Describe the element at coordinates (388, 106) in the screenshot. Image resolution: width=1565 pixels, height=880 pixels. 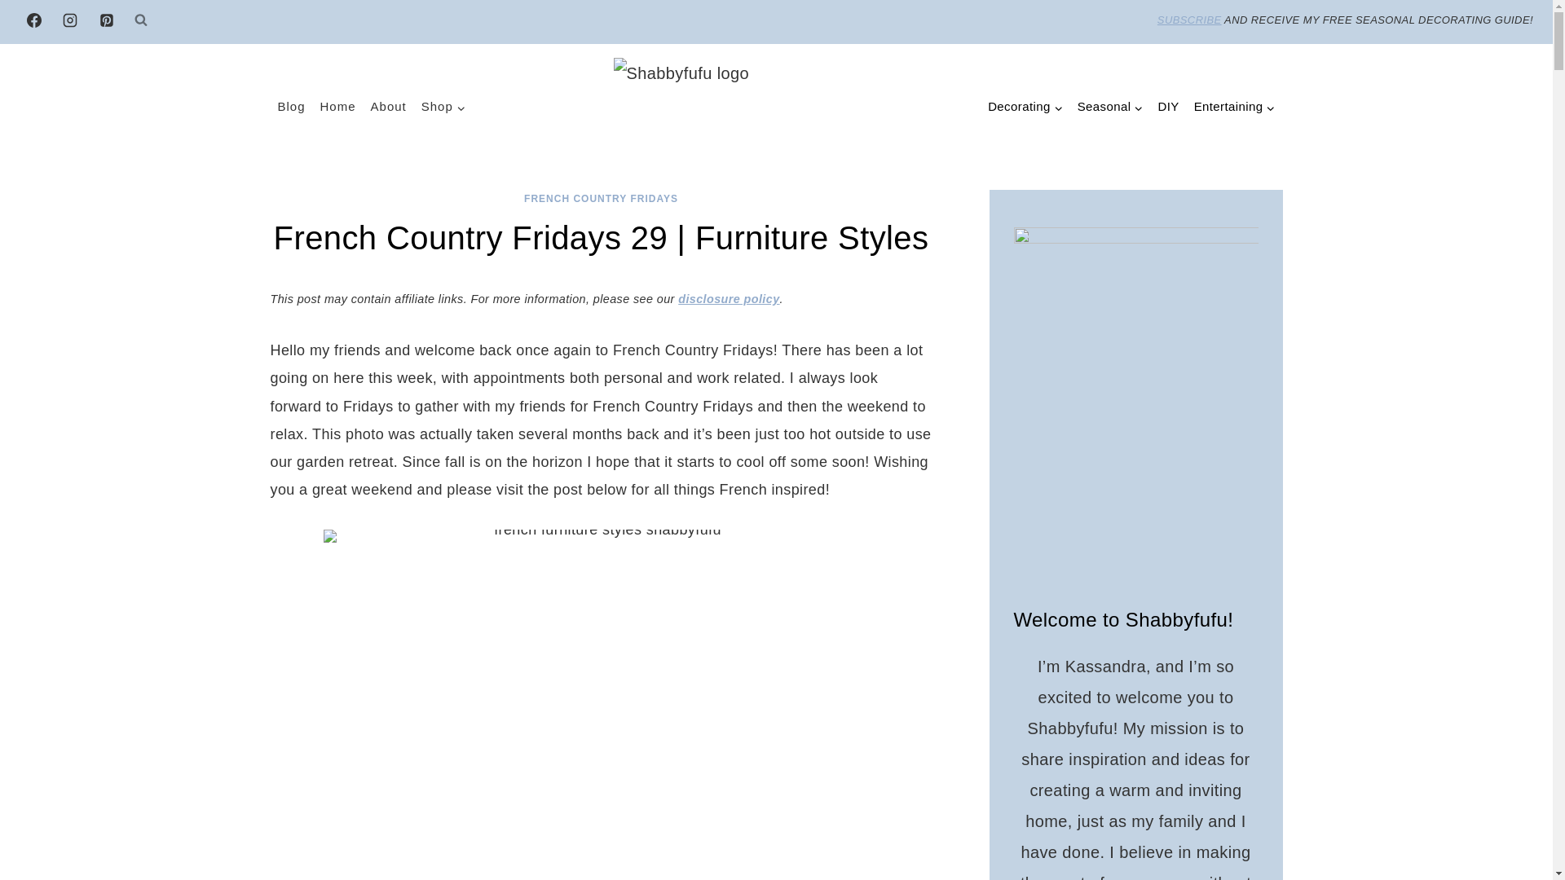
I see `About` at that location.